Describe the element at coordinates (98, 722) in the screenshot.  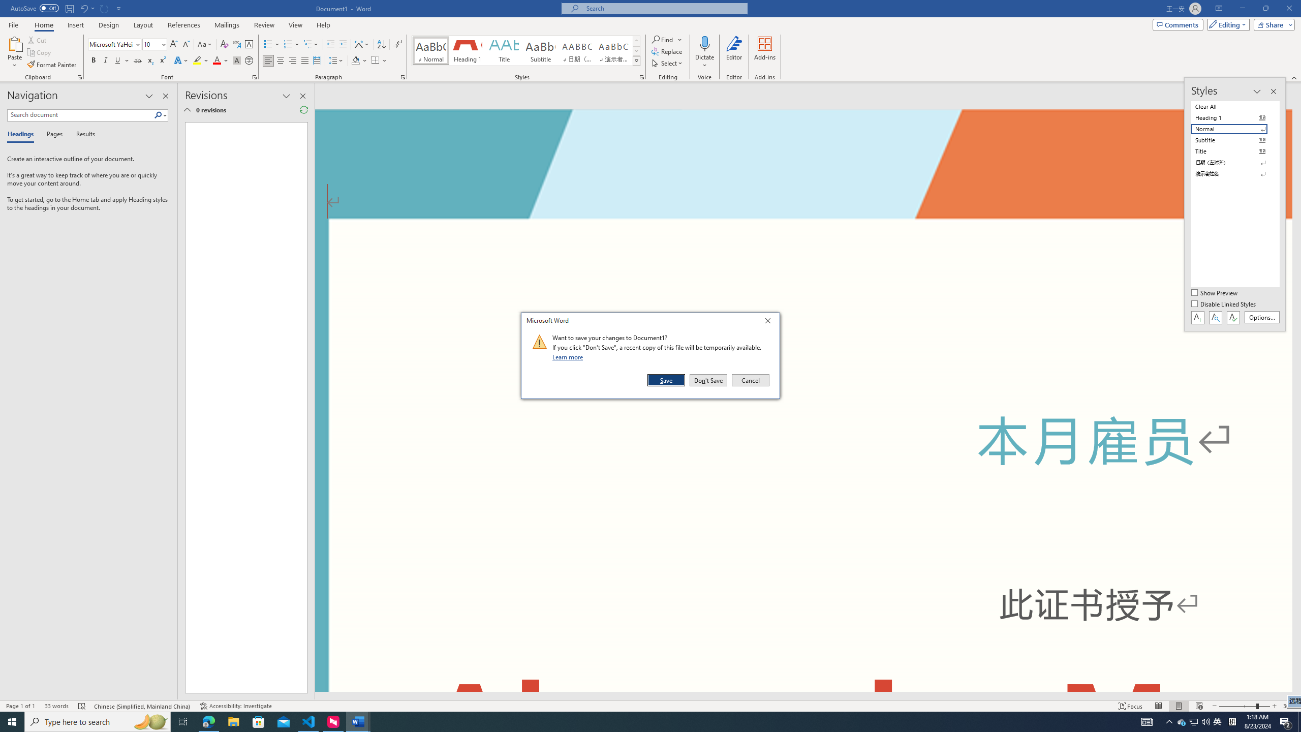
I see `Type here to search` at that location.